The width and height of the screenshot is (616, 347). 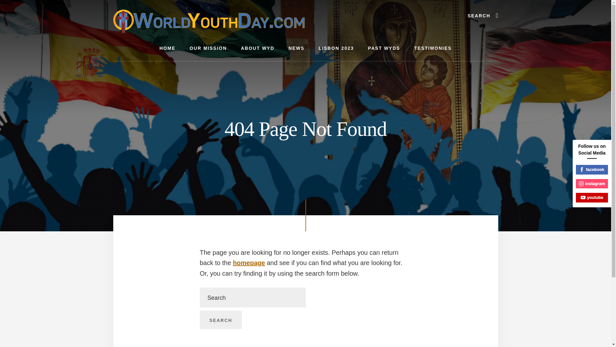 I want to click on LISBON 2023, so click(x=336, y=48).